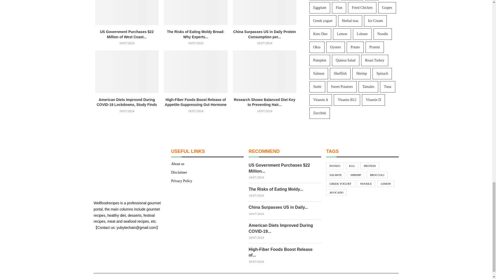 This screenshot has height=279, width=496. Describe the element at coordinates (265, 71) in the screenshot. I see `Research Shows Balanced Diet Key to Preventing Hair Loss` at that location.